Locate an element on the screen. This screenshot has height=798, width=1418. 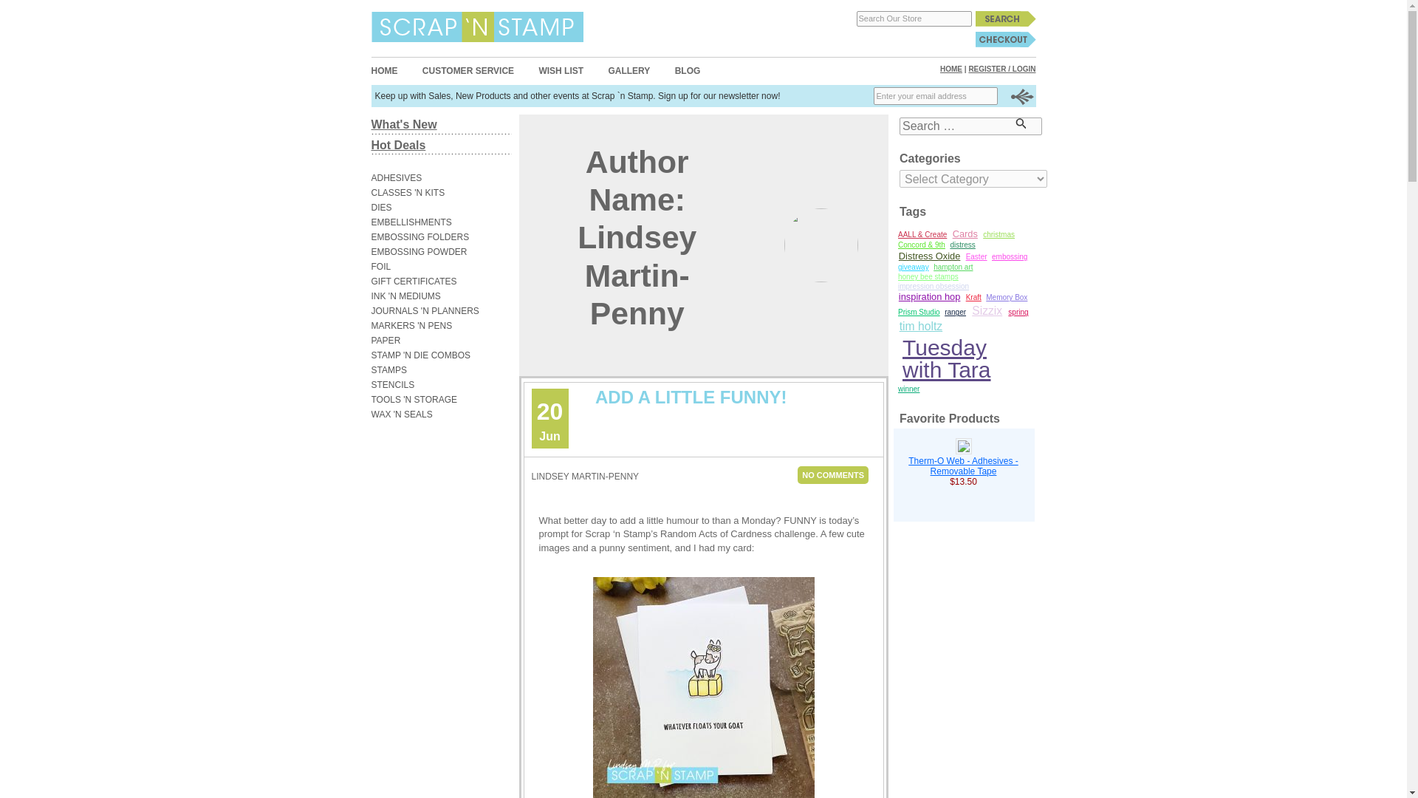
What's New is located at coordinates (403, 124).